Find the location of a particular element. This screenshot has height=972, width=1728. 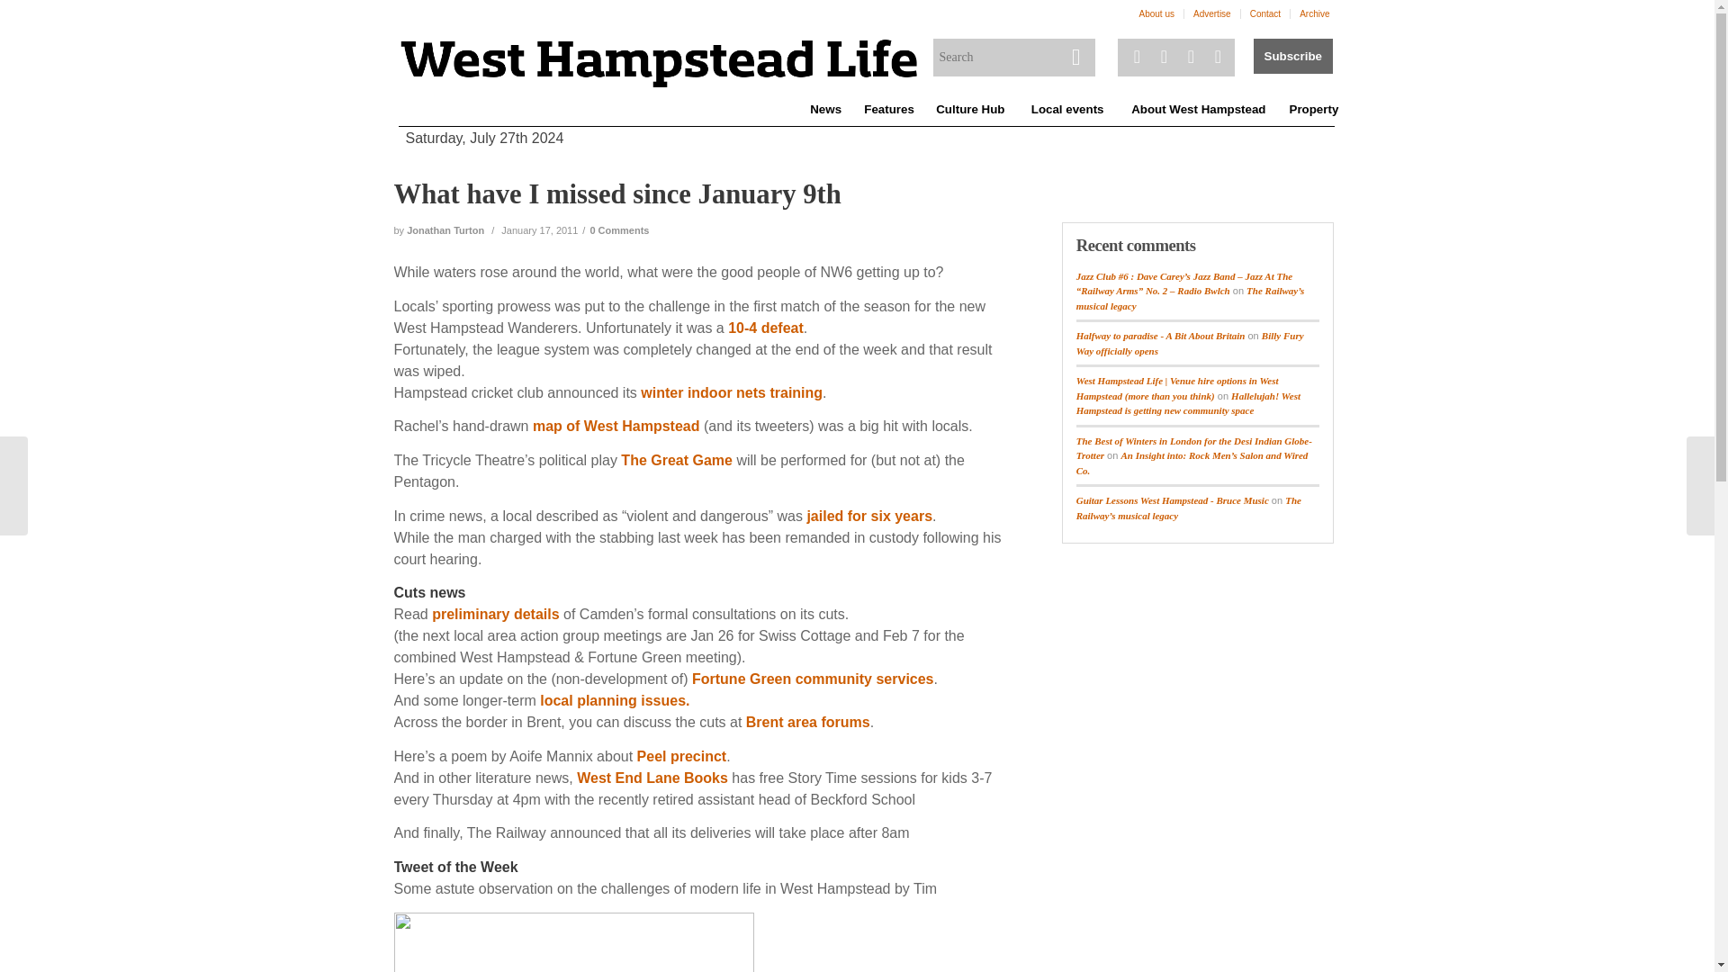

Posts by Jonathan Turton is located at coordinates (445, 230).